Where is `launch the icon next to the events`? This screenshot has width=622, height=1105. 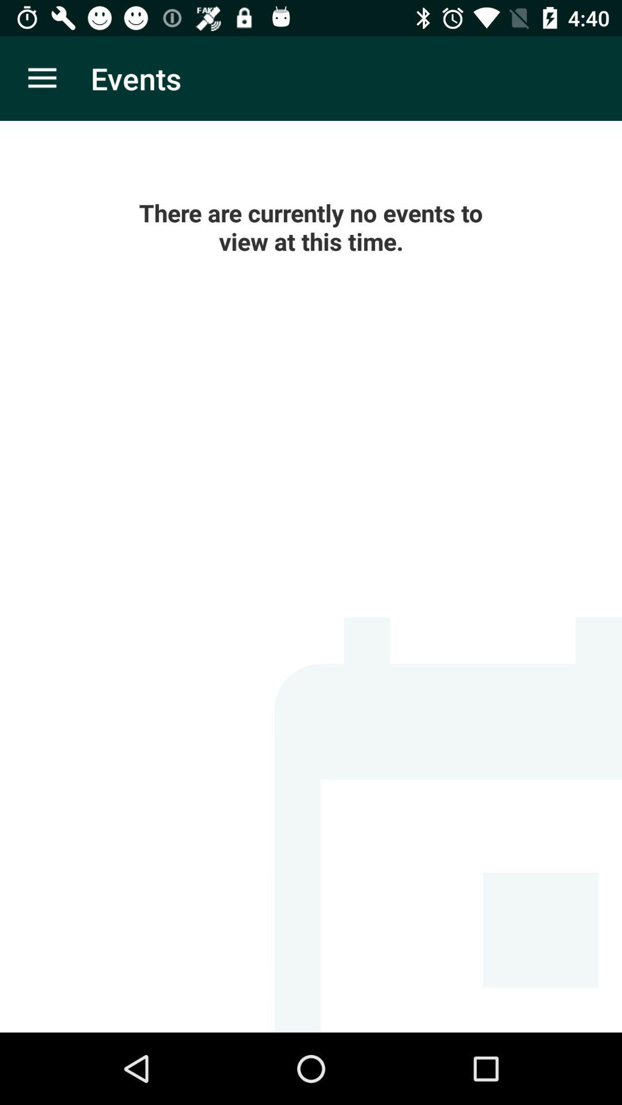 launch the icon next to the events is located at coordinates (42, 78).